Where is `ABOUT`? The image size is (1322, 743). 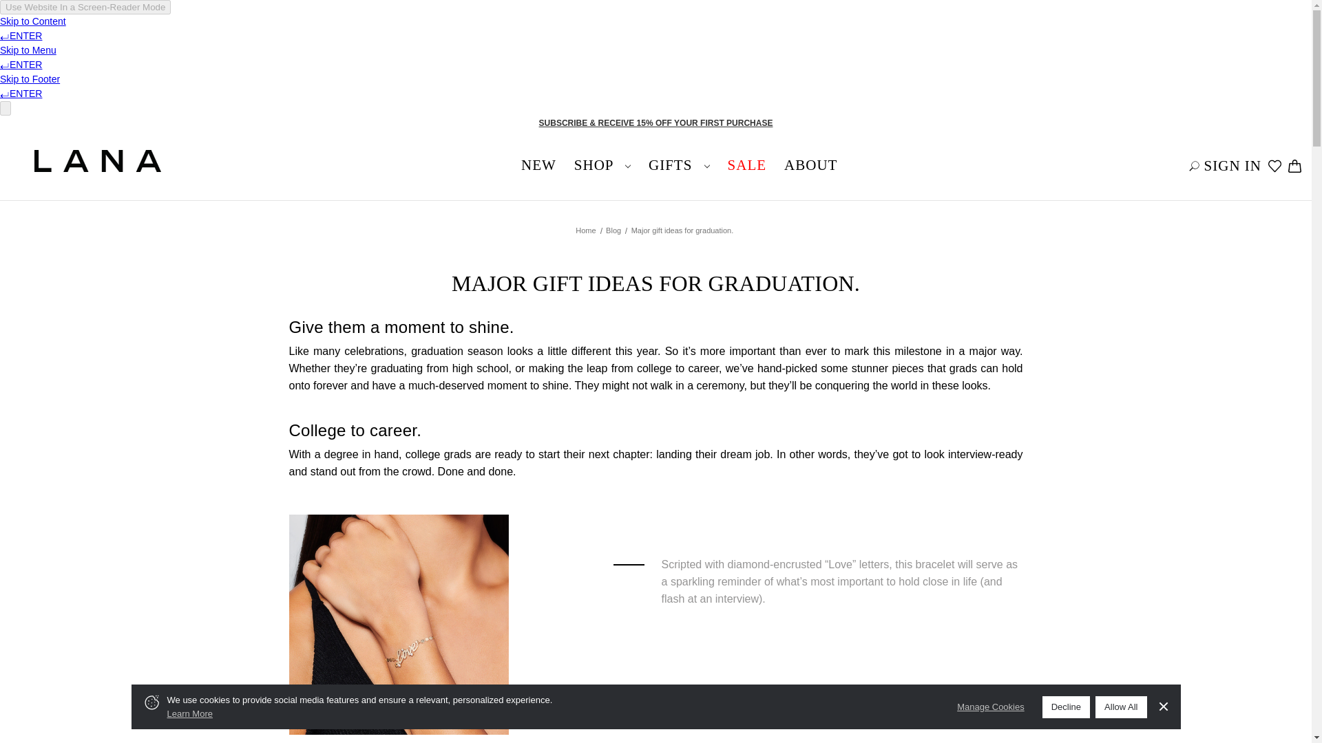
ABOUT is located at coordinates (810, 165).